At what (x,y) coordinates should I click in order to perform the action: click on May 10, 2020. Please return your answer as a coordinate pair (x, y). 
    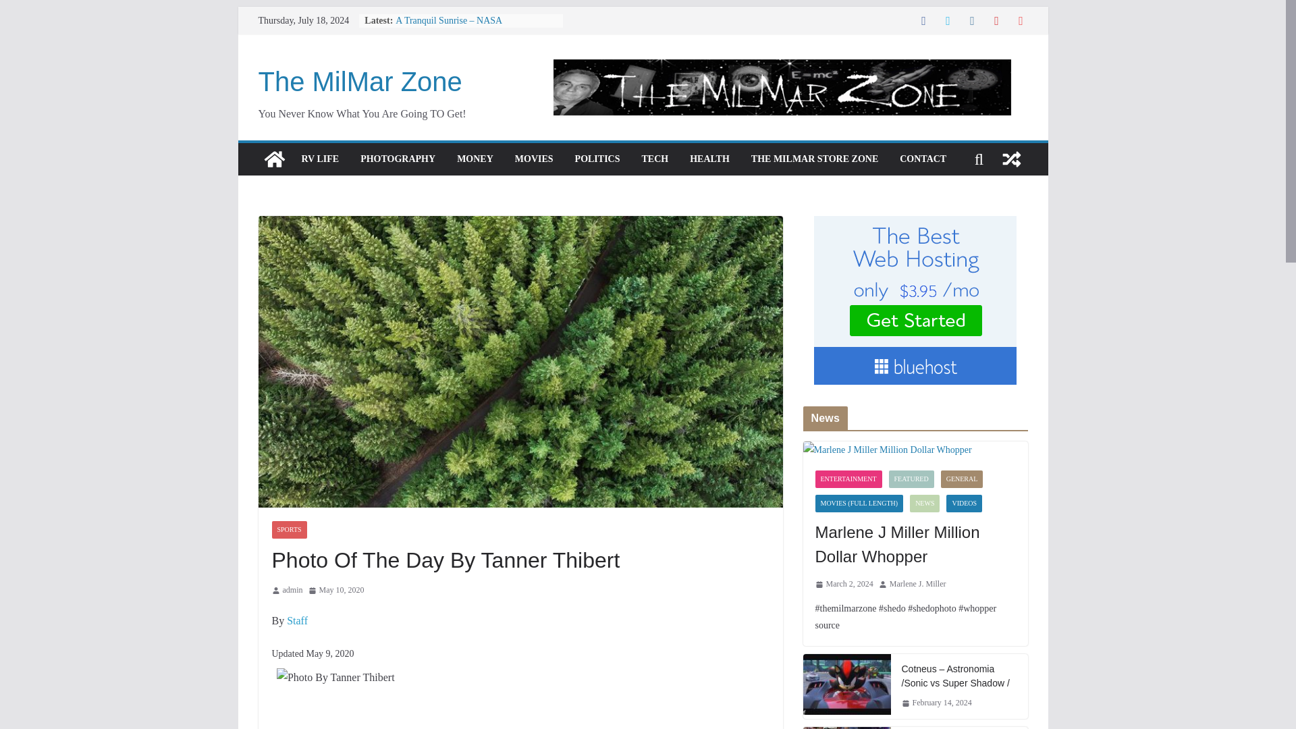
    Looking at the image, I should click on (336, 590).